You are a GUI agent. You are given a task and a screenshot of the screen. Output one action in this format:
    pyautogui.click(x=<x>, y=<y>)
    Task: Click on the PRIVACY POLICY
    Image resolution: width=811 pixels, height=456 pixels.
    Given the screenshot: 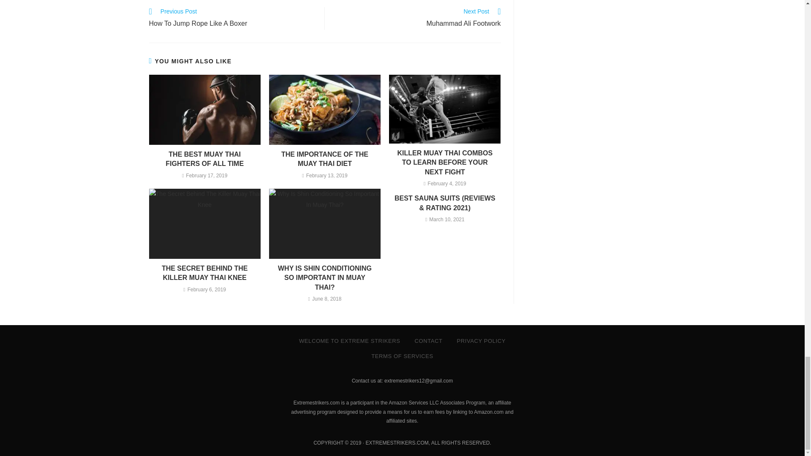 What is the action you would take?
    pyautogui.click(x=324, y=159)
    